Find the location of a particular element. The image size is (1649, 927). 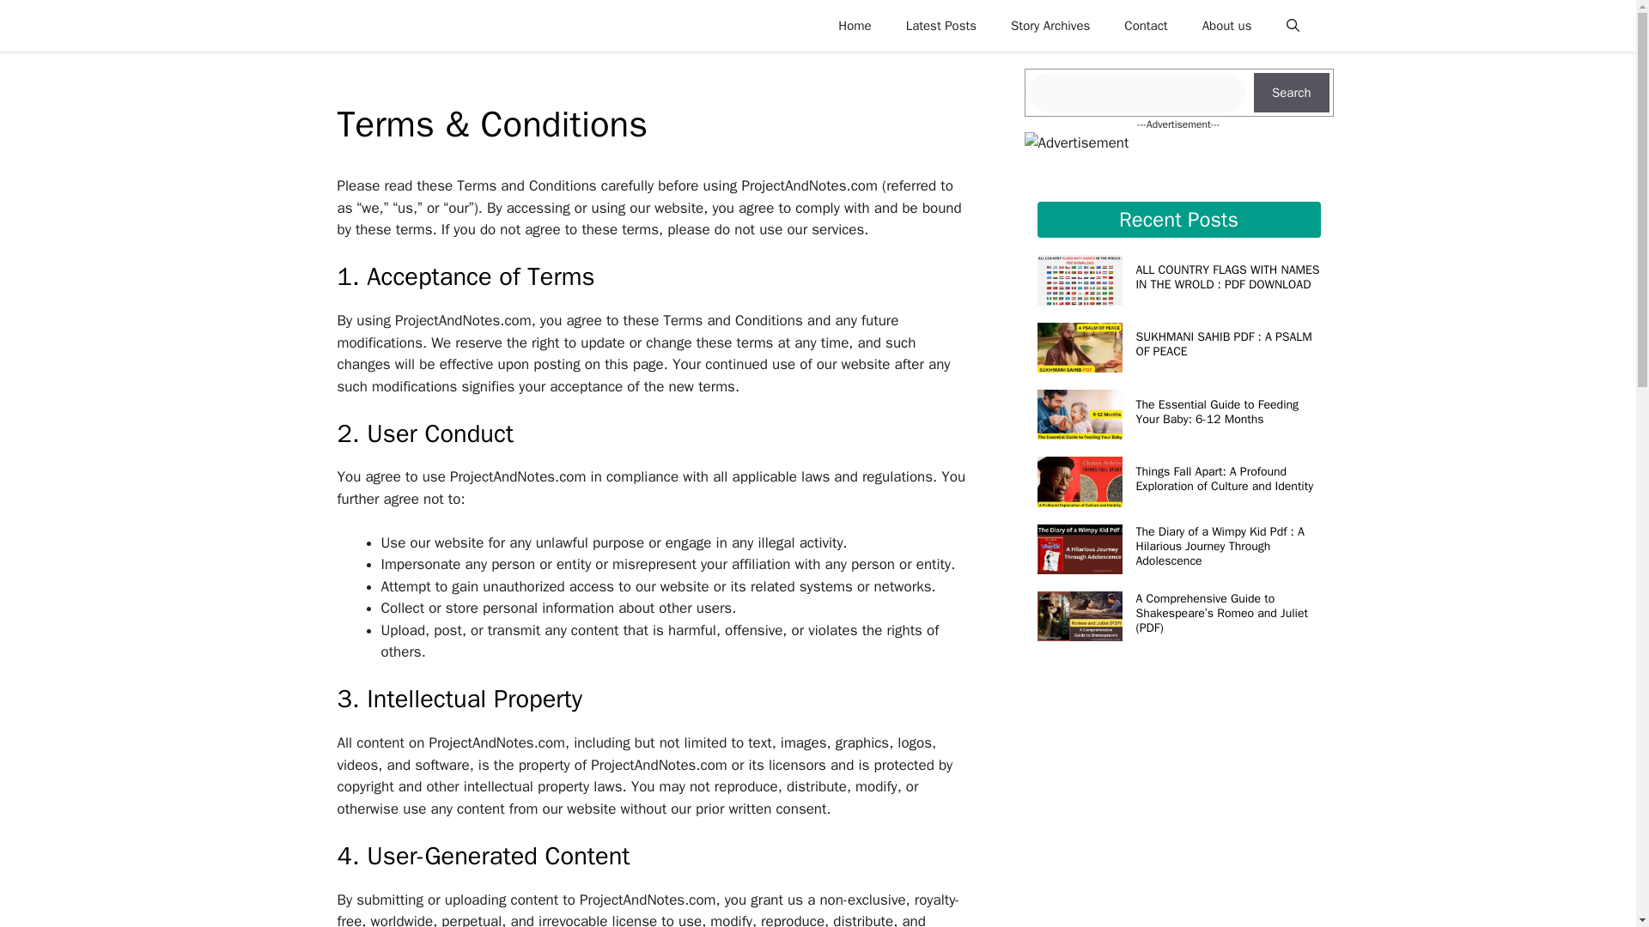

The Essential Guide to Feeding Your Baby: 6-12 Months is located at coordinates (1217, 412).